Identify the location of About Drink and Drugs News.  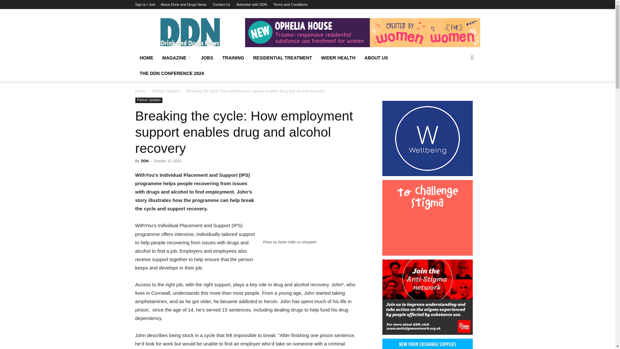
(183, 5).